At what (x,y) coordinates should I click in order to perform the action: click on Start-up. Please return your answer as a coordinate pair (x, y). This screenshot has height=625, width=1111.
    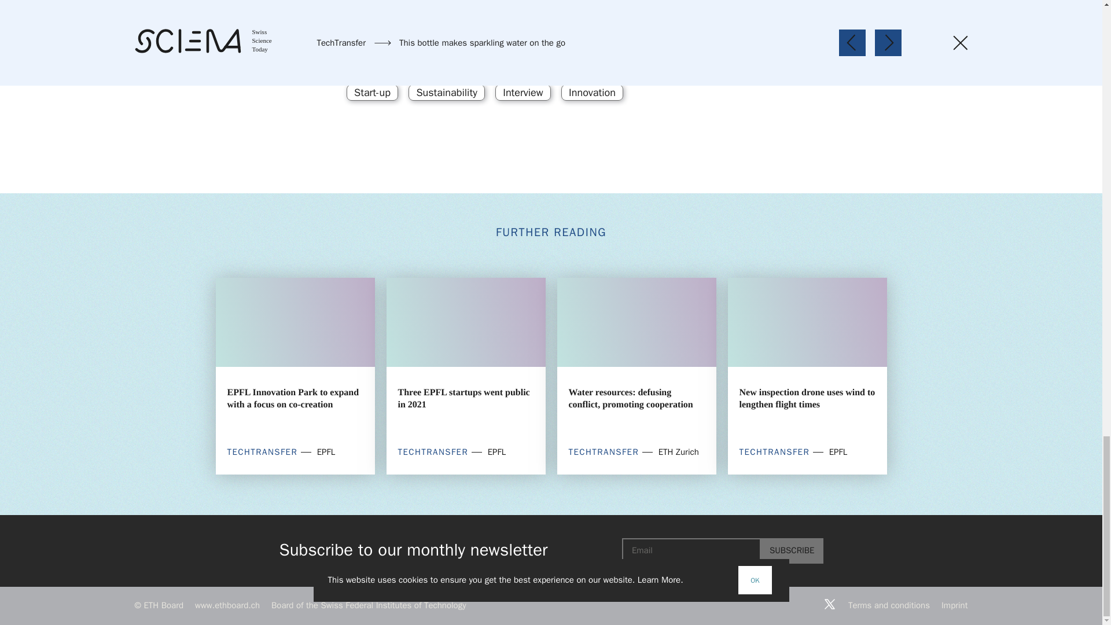
    Looking at the image, I should click on (372, 92).